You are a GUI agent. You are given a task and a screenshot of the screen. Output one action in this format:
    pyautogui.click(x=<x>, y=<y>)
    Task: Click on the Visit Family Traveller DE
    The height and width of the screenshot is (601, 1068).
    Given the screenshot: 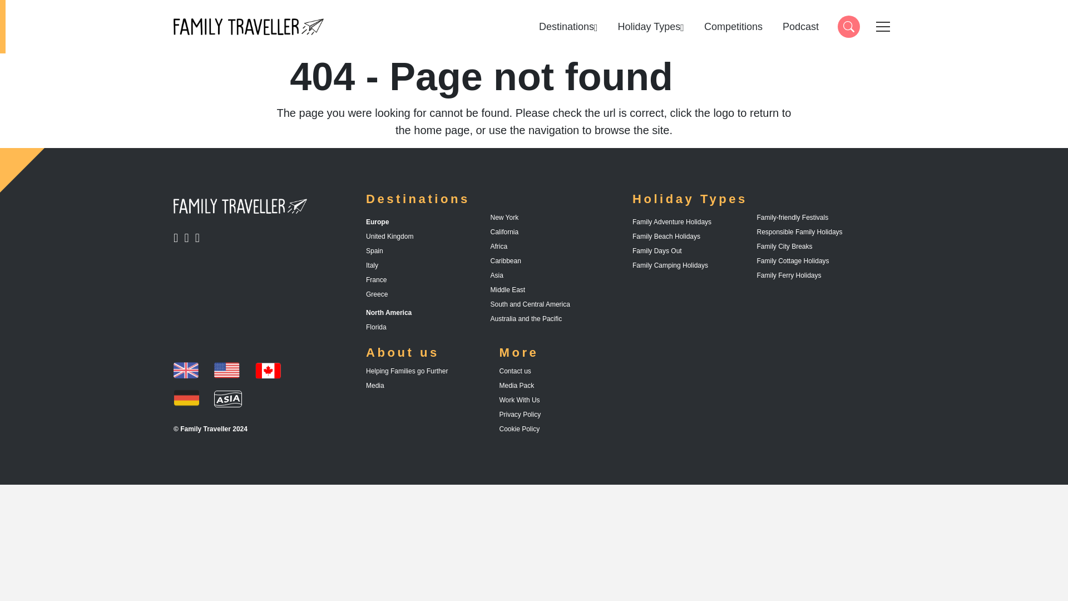 What is the action you would take?
    pyautogui.click(x=651, y=27)
    